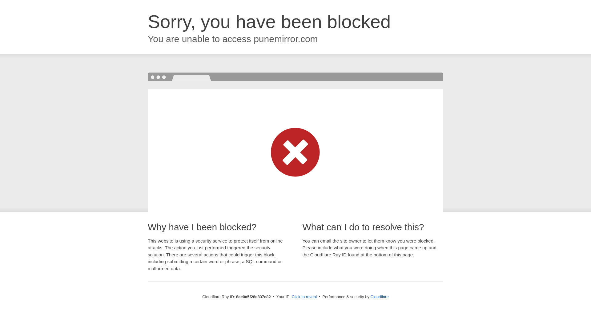 The height and width of the screenshot is (332, 591). What do you see at coordinates (304, 297) in the screenshot?
I see `Click to reveal` at bounding box center [304, 297].